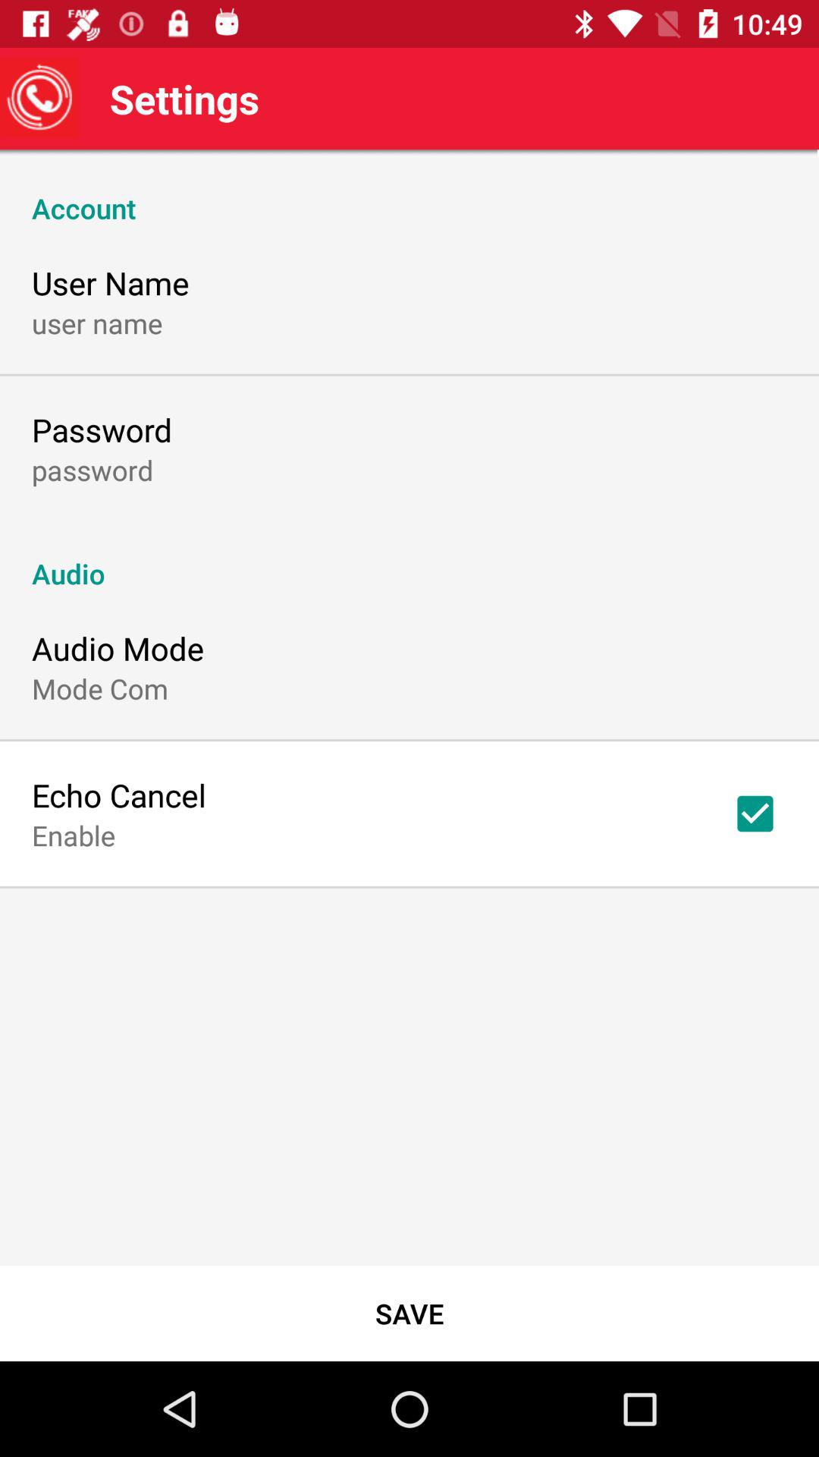 The width and height of the screenshot is (819, 1457). I want to click on jump to save, so click(409, 1313).